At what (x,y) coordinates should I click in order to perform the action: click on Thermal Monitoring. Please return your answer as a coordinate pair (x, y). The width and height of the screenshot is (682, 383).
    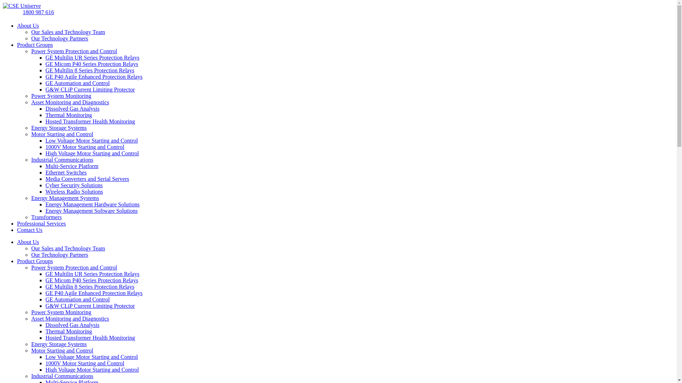
    Looking at the image, I should click on (69, 331).